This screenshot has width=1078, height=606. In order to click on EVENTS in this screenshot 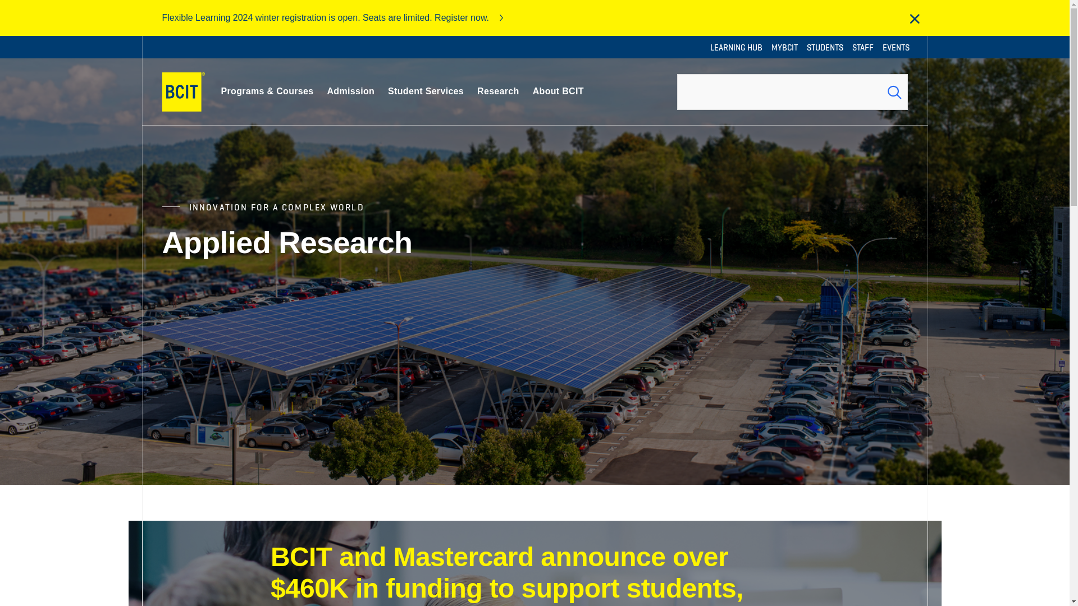, I will do `click(896, 47)`.